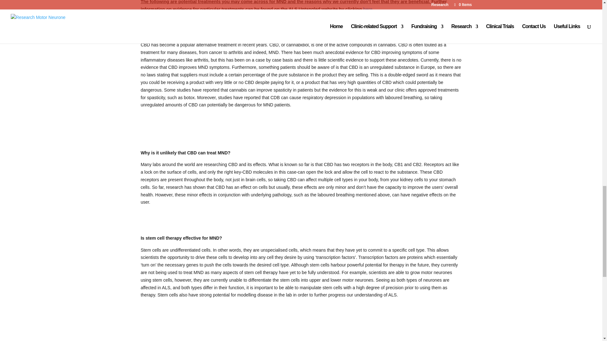 The width and height of the screenshot is (607, 341). Describe the element at coordinates (368, 9) in the screenshot. I see `here` at that location.